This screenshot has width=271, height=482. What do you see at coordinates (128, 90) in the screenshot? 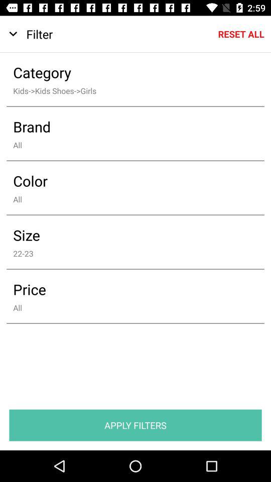
I see `press the icon above brand` at bounding box center [128, 90].